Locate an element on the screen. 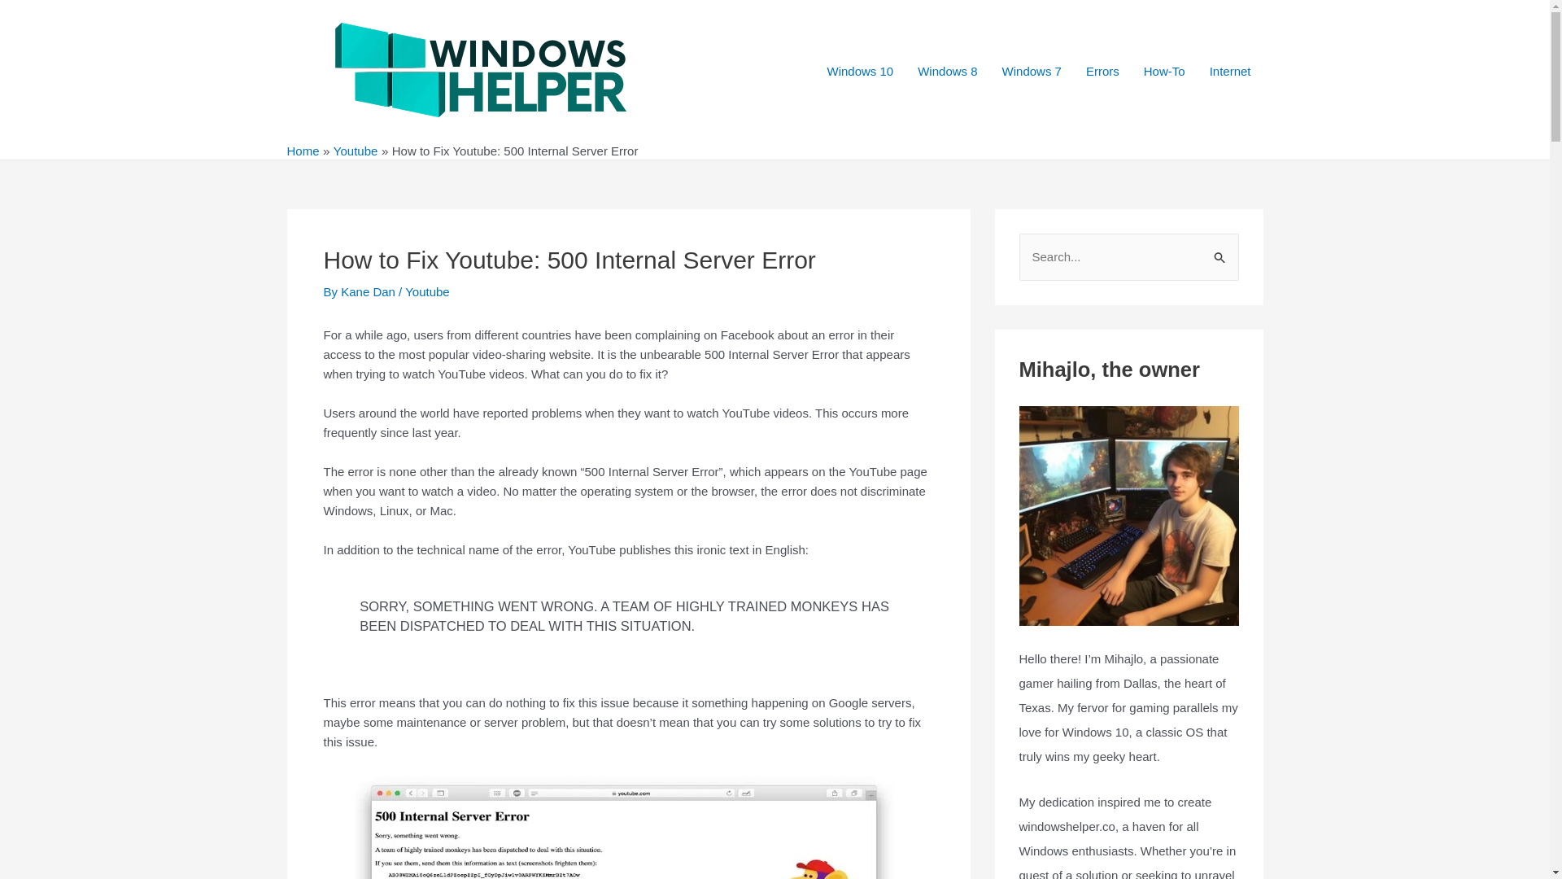 This screenshot has width=1562, height=879. Youtube is located at coordinates (426, 291).